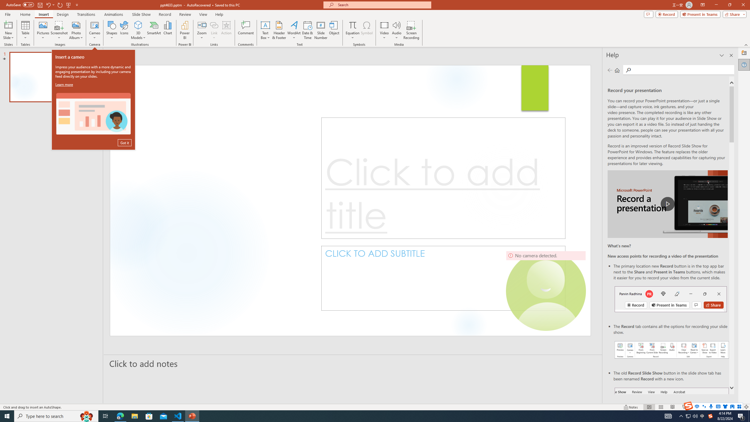  What do you see at coordinates (214, 25) in the screenshot?
I see `Link` at bounding box center [214, 25].